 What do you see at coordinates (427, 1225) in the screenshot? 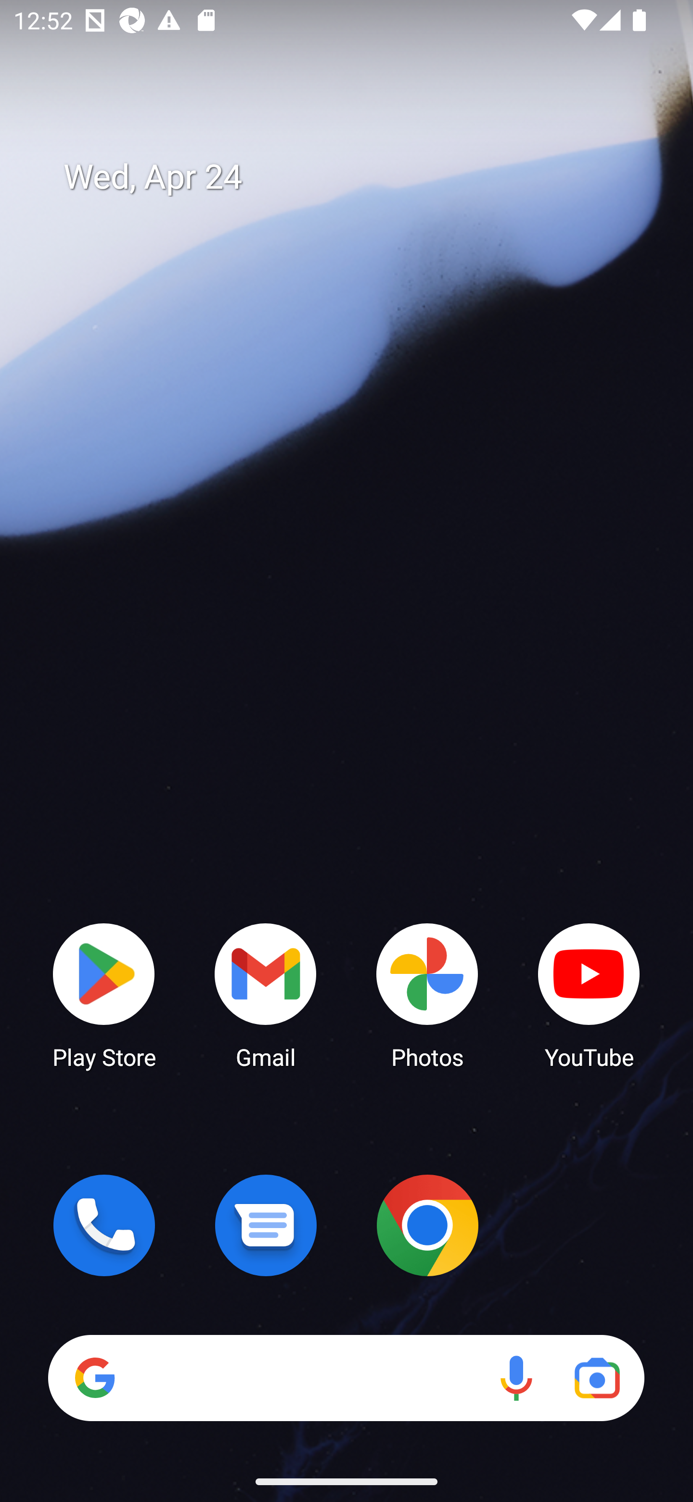
I see `Chrome` at bounding box center [427, 1225].